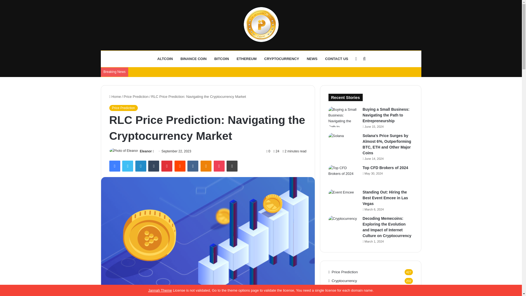  What do you see at coordinates (206, 166) in the screenshot?
I see `Odnoklassniki` at bounding box center [206, 166].